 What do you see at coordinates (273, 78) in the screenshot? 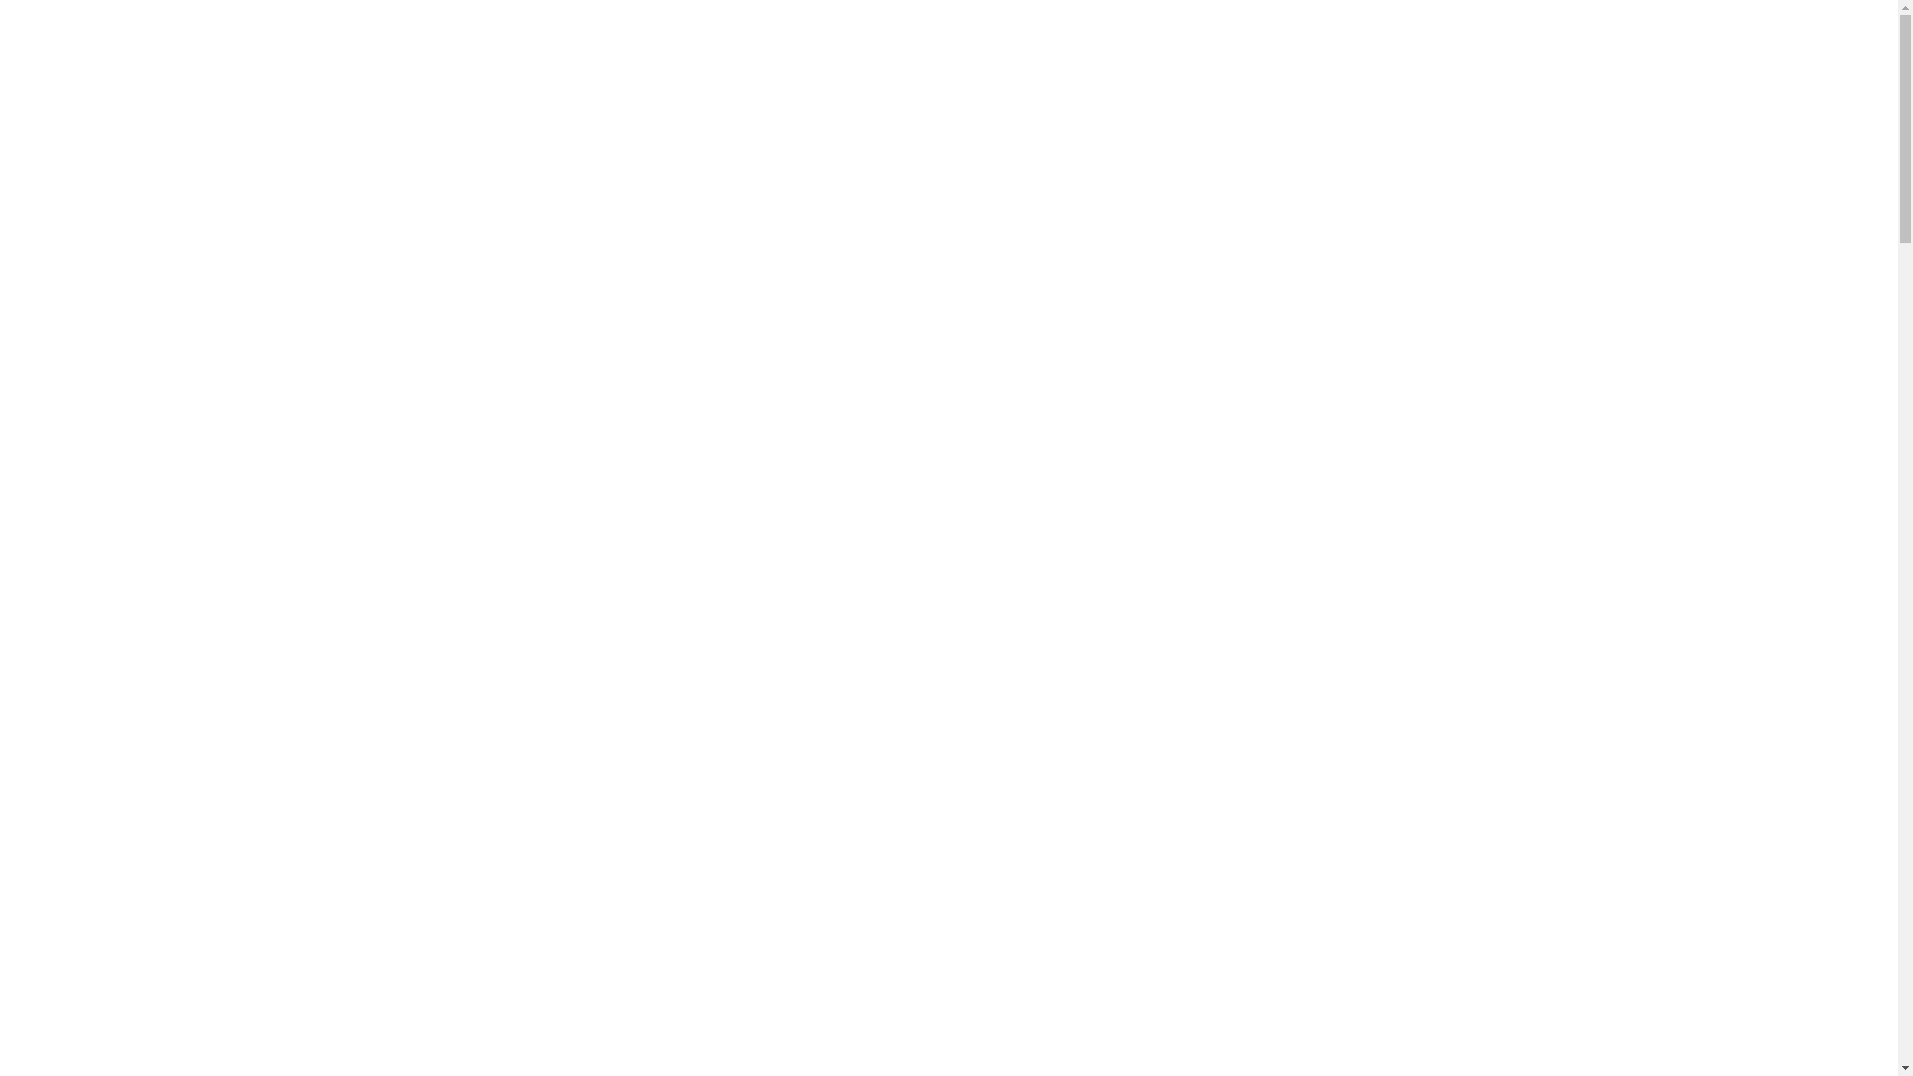
I see `HONORAIRES` at bounding box center [273, 78].